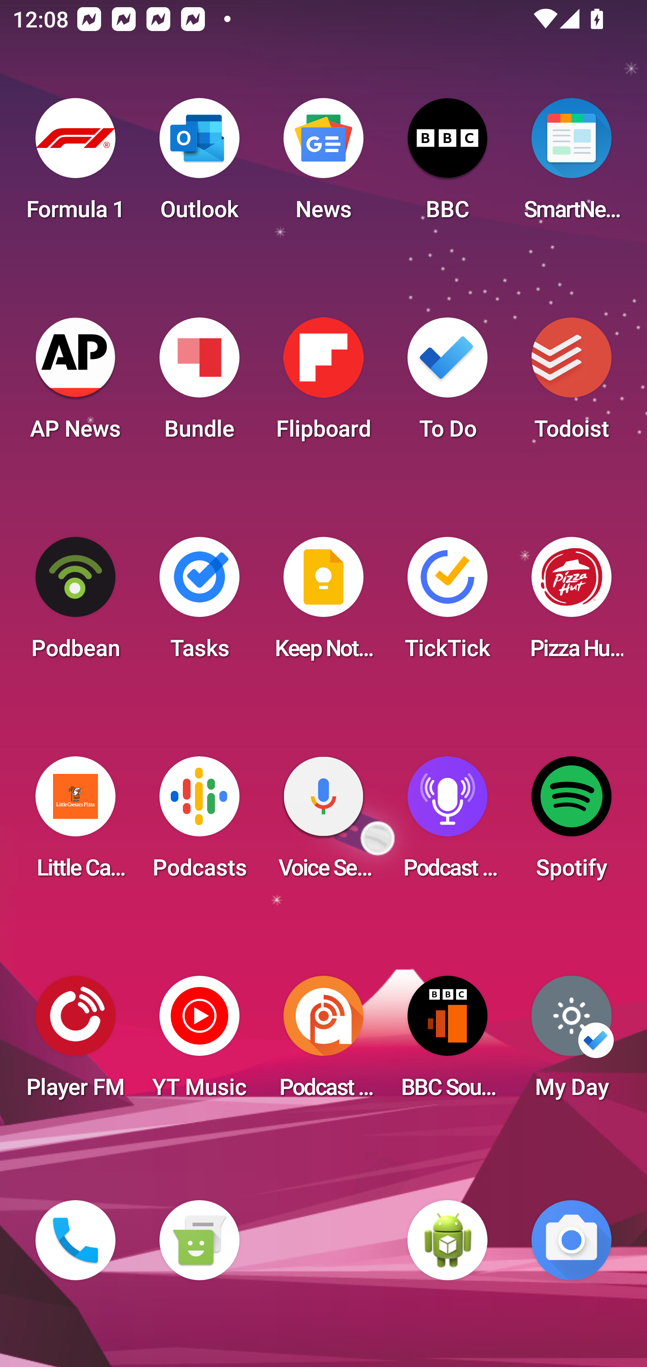 The width and height of the screenshot is (647, 1367). What do you see at coordinates (323, 603) in the screenshot?
I see `Keep Notes` at bounding box center [323, 603].